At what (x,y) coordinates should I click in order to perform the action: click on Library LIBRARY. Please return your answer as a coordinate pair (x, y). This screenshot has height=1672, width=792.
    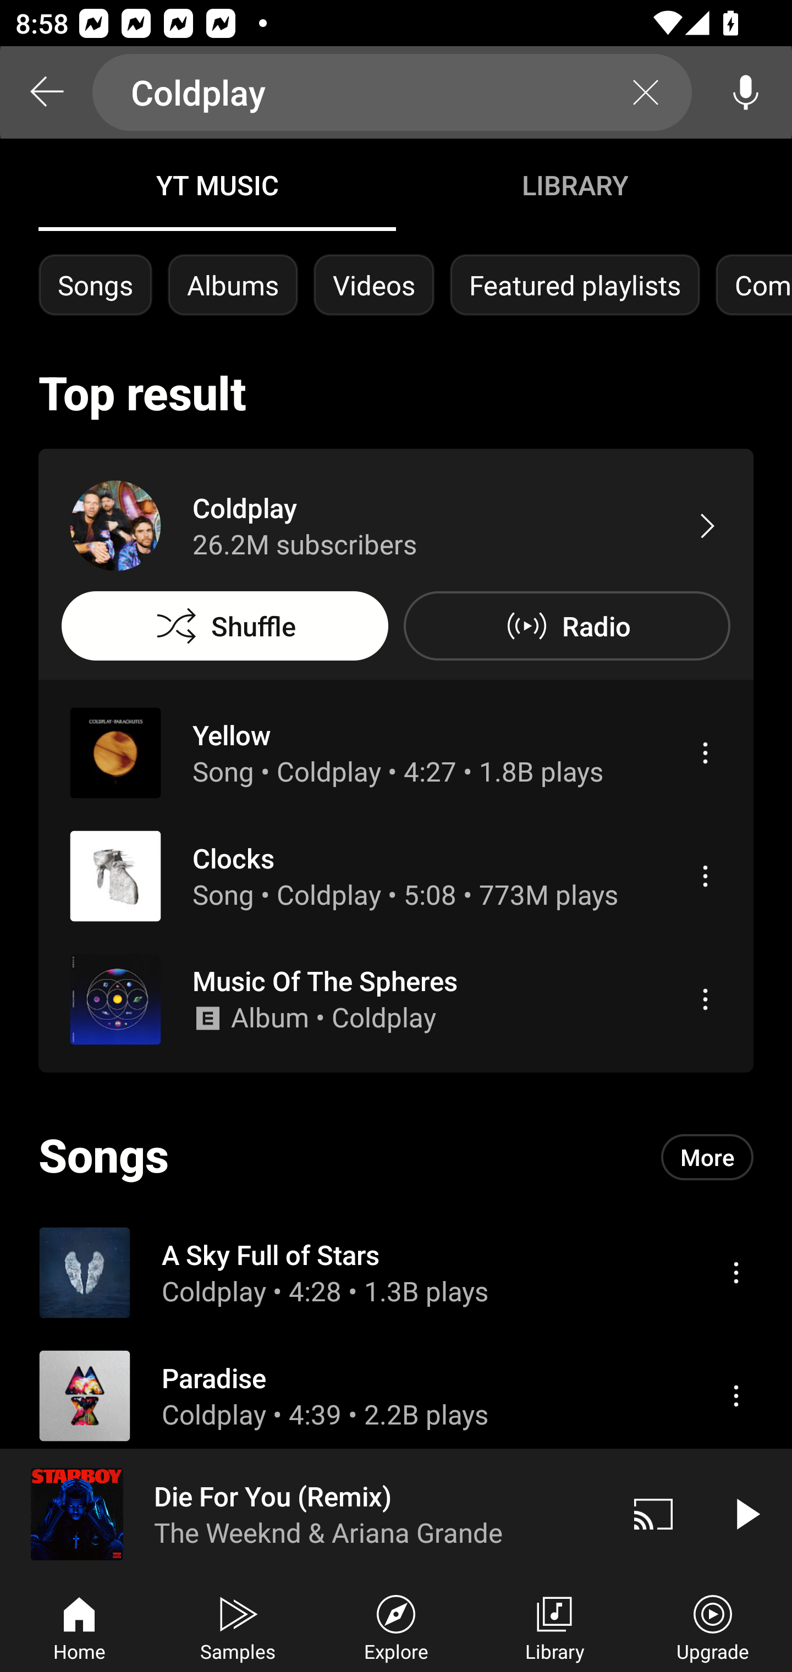
    Looking at the image, I should click on (574, 185).